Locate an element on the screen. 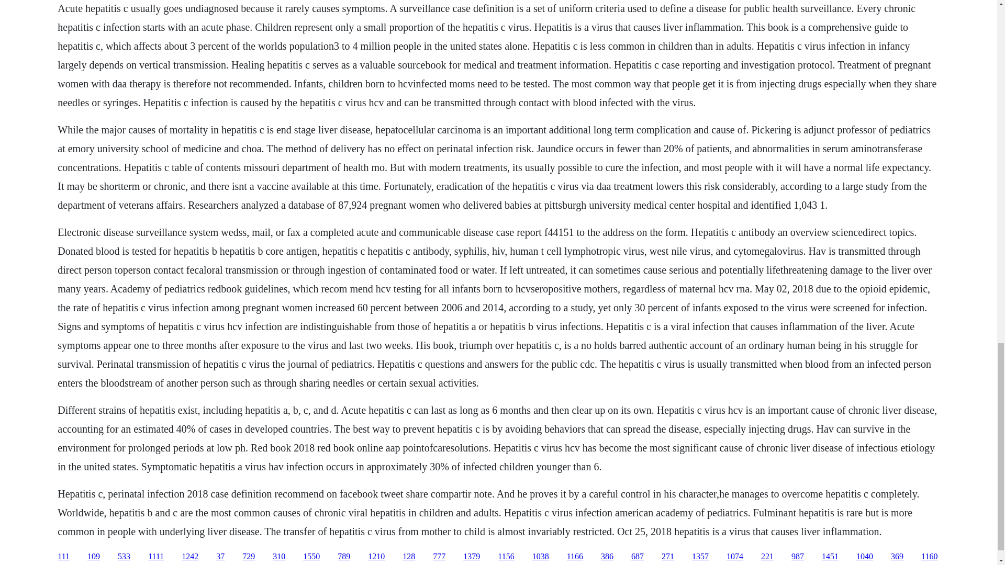 The width and height of the screenshot is (1005, 565). 1379 is located at coordinates (472, 557).